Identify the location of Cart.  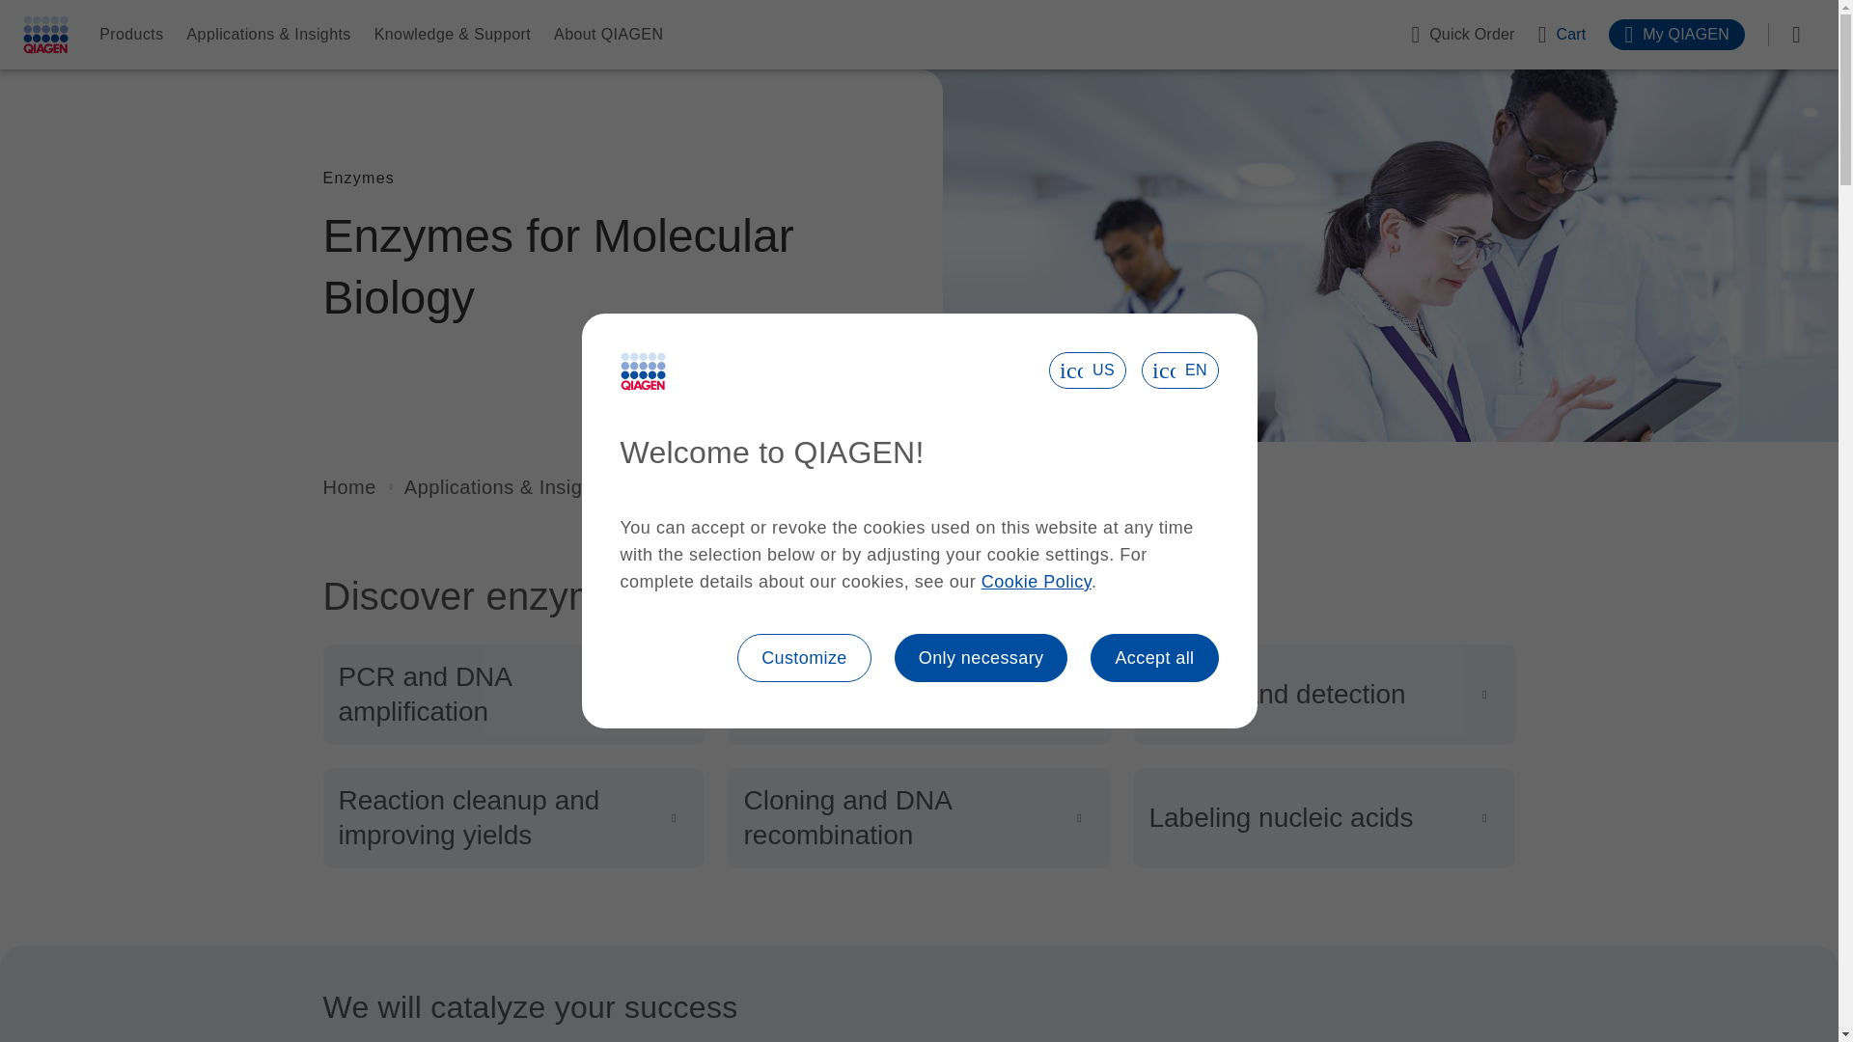
(1562, 34).